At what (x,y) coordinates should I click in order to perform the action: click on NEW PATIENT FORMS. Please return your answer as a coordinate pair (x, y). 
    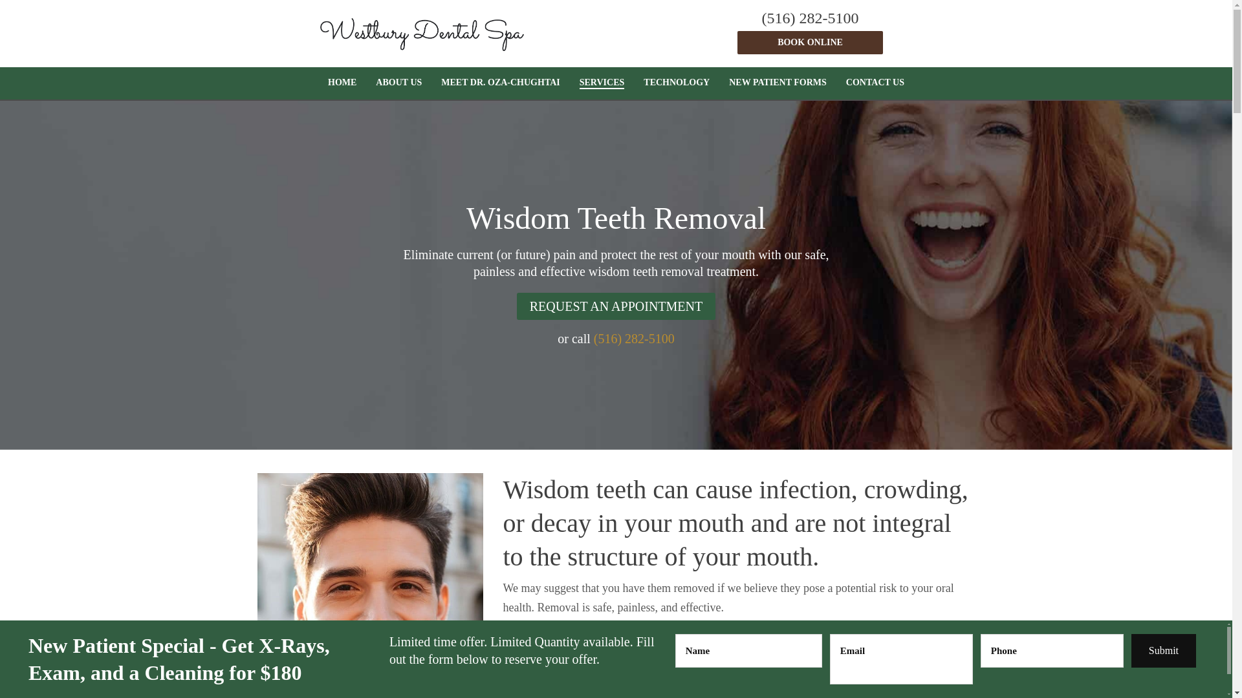
    Looking at the image, I should click on (778, 83).